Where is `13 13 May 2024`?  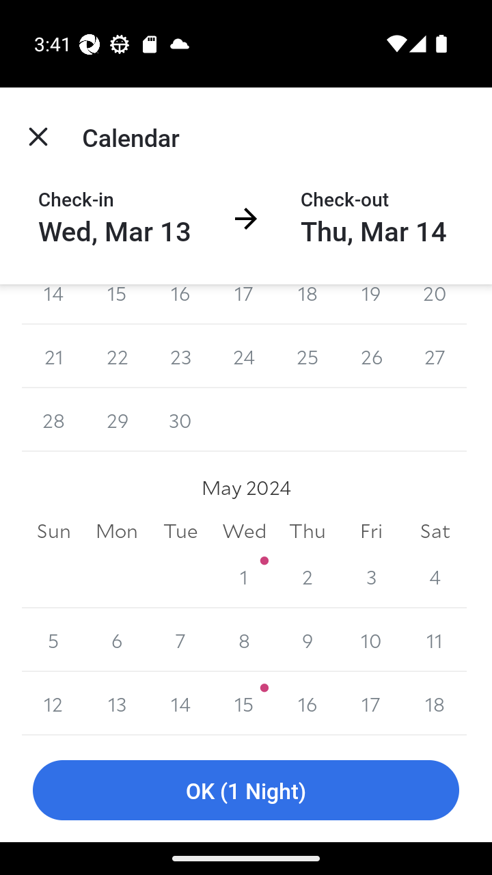 13 13 May 2024 is located at coordinates (118, 704).